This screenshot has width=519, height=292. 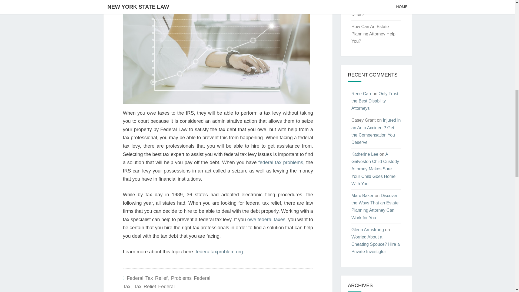 I want to click on Problems Federal Tax, so click(x=166, y=282).